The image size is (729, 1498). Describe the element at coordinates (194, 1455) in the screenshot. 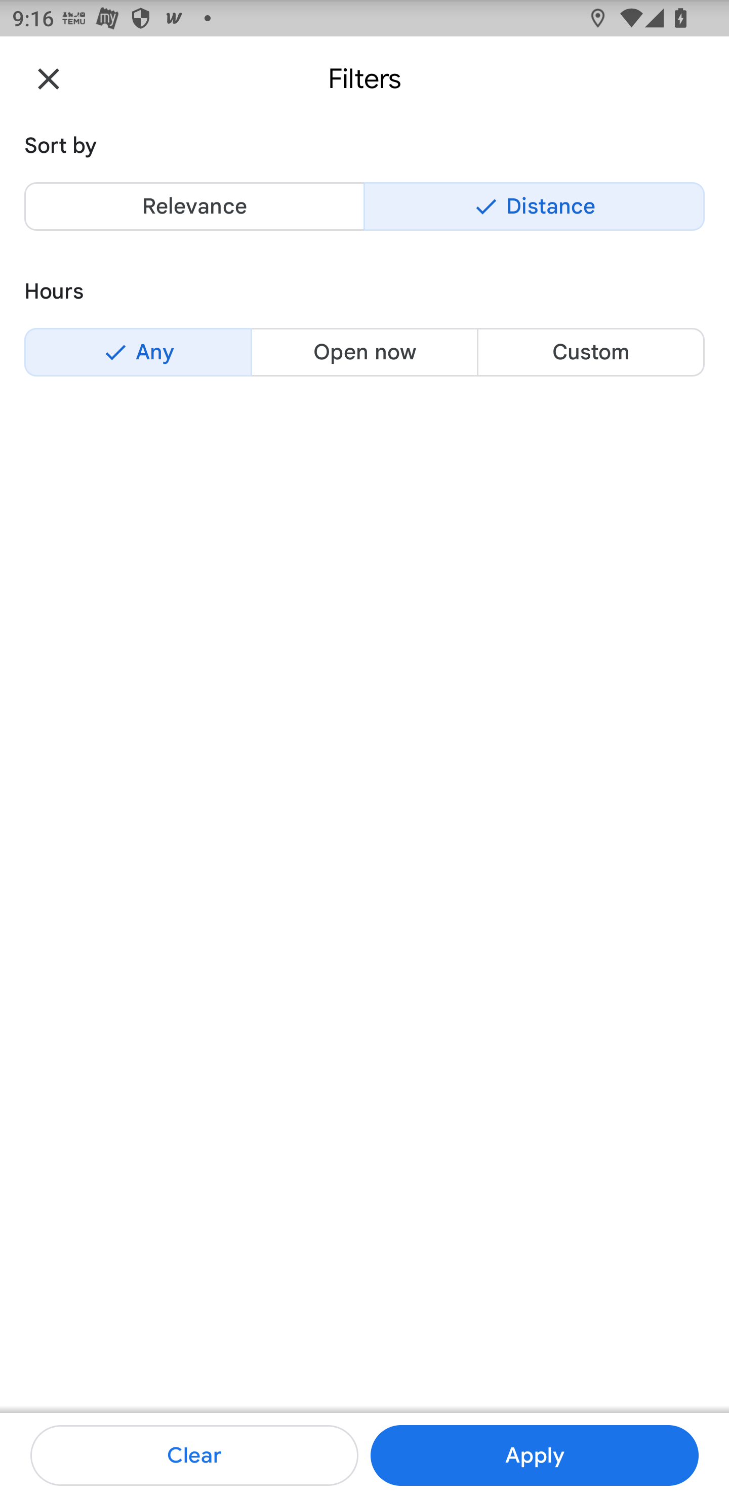

I see `Clear Clear Clear` at that location.